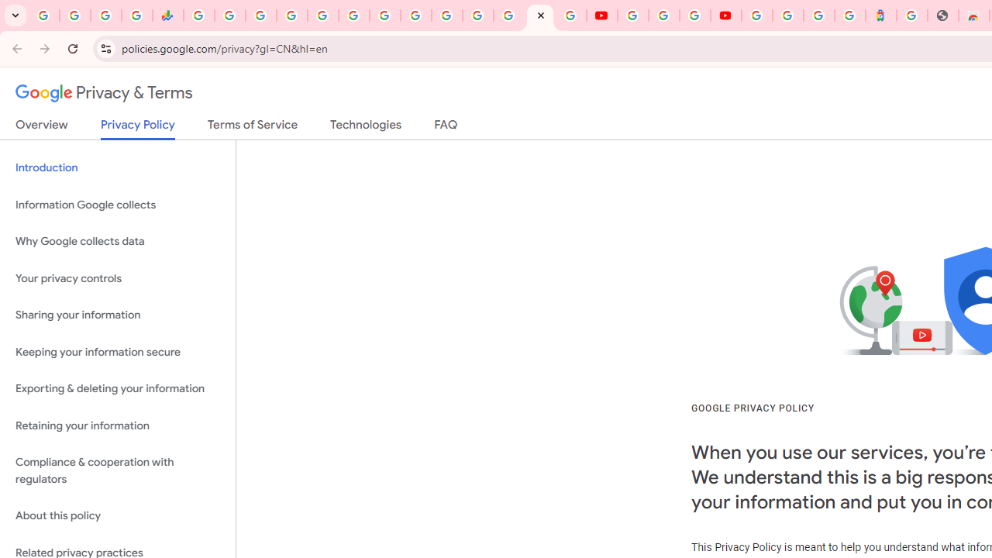 This screenshot has height=558, width=992. I want to click on Sign in - Google Accounts, so click(291, 15).